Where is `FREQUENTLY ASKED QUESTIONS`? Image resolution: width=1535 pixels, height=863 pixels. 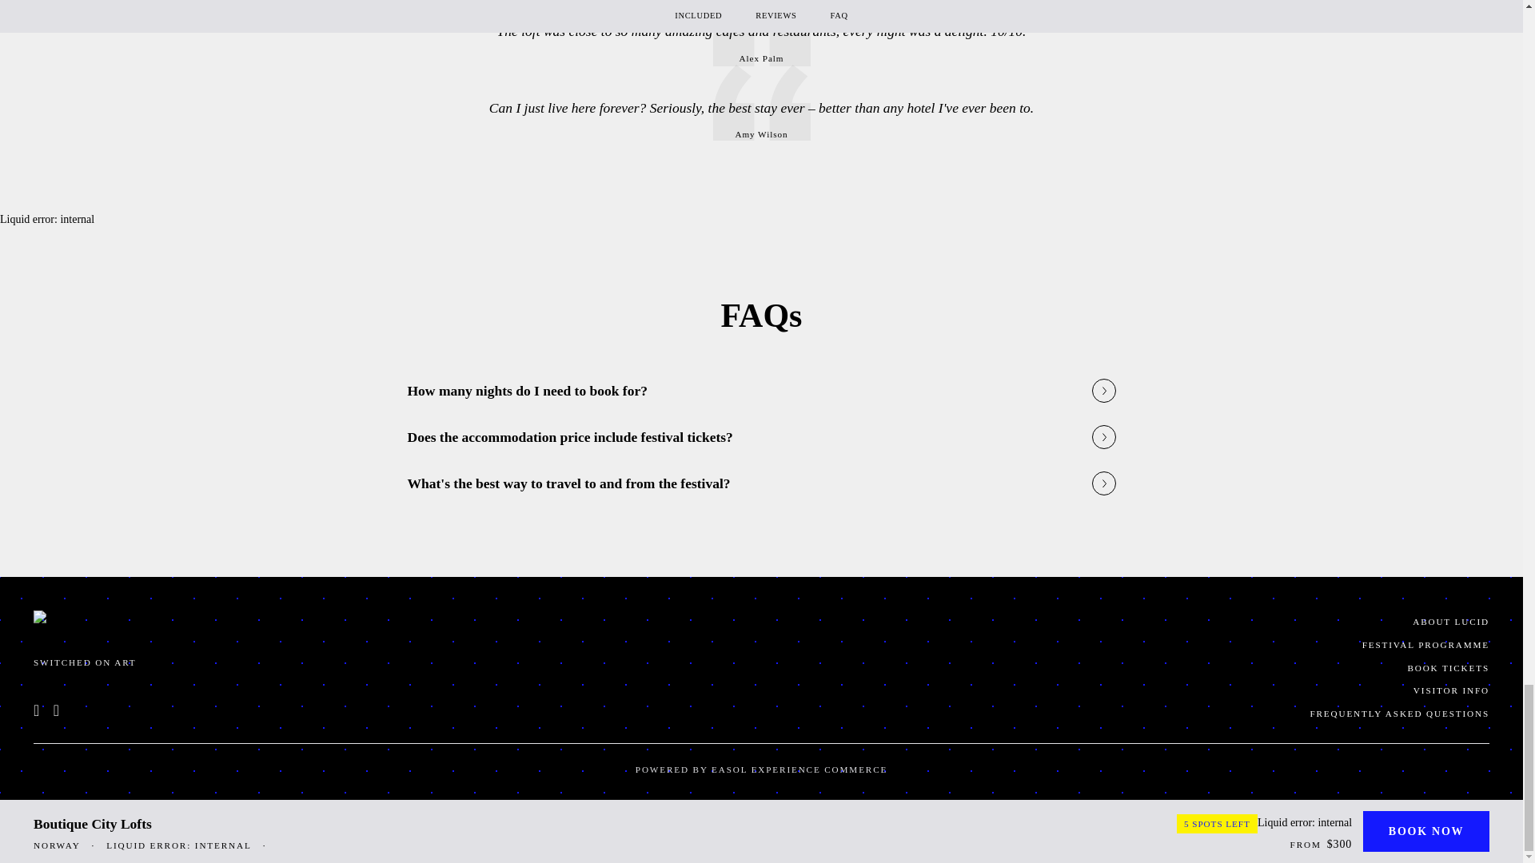
FREQUENTLY ASKED QUESTIONS is located at coordinates (1132, 714).